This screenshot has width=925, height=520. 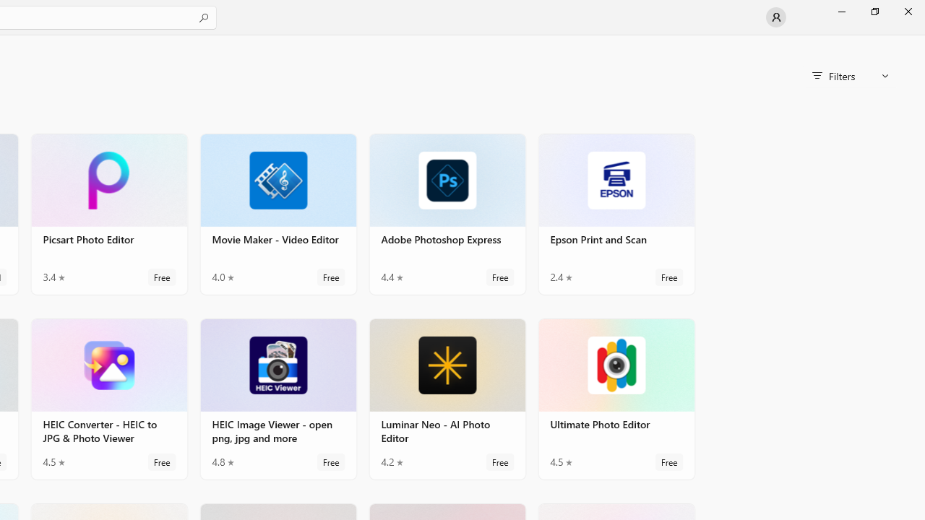 I want to click on Filters, so click(x=850, y=76).